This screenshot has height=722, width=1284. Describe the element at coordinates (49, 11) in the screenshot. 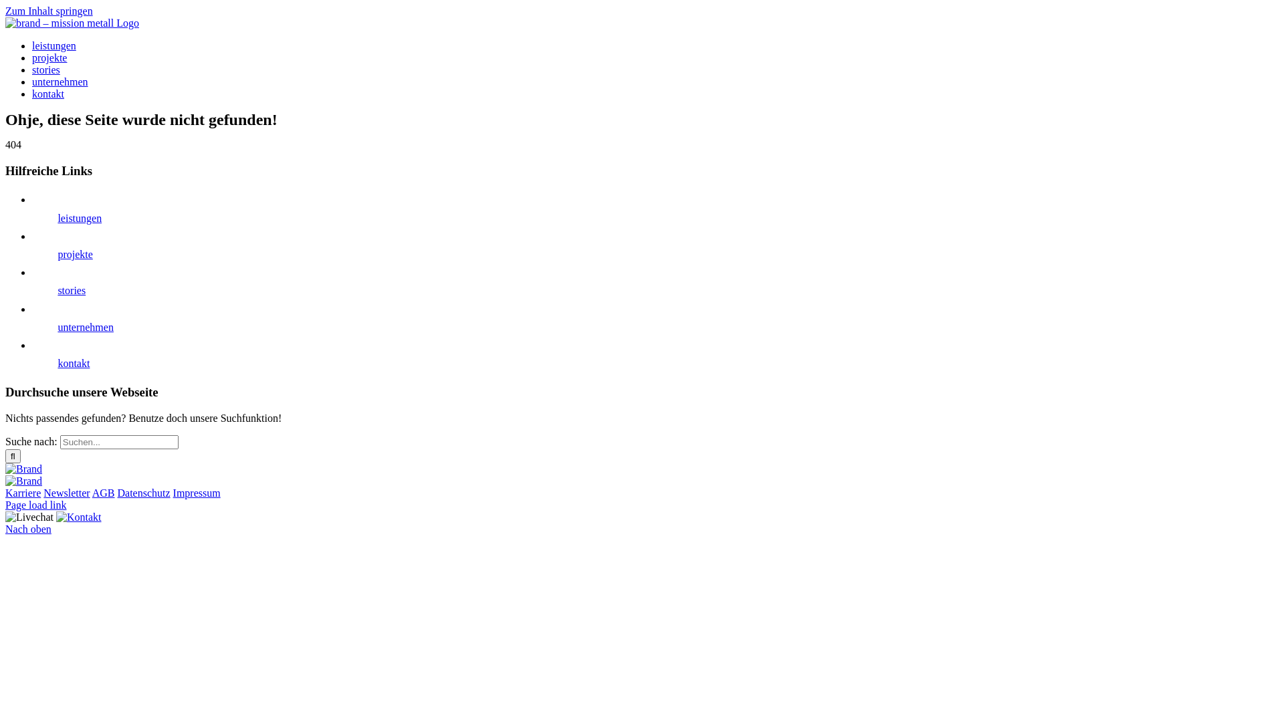

I see `Zum Inhalt springen` at that location.